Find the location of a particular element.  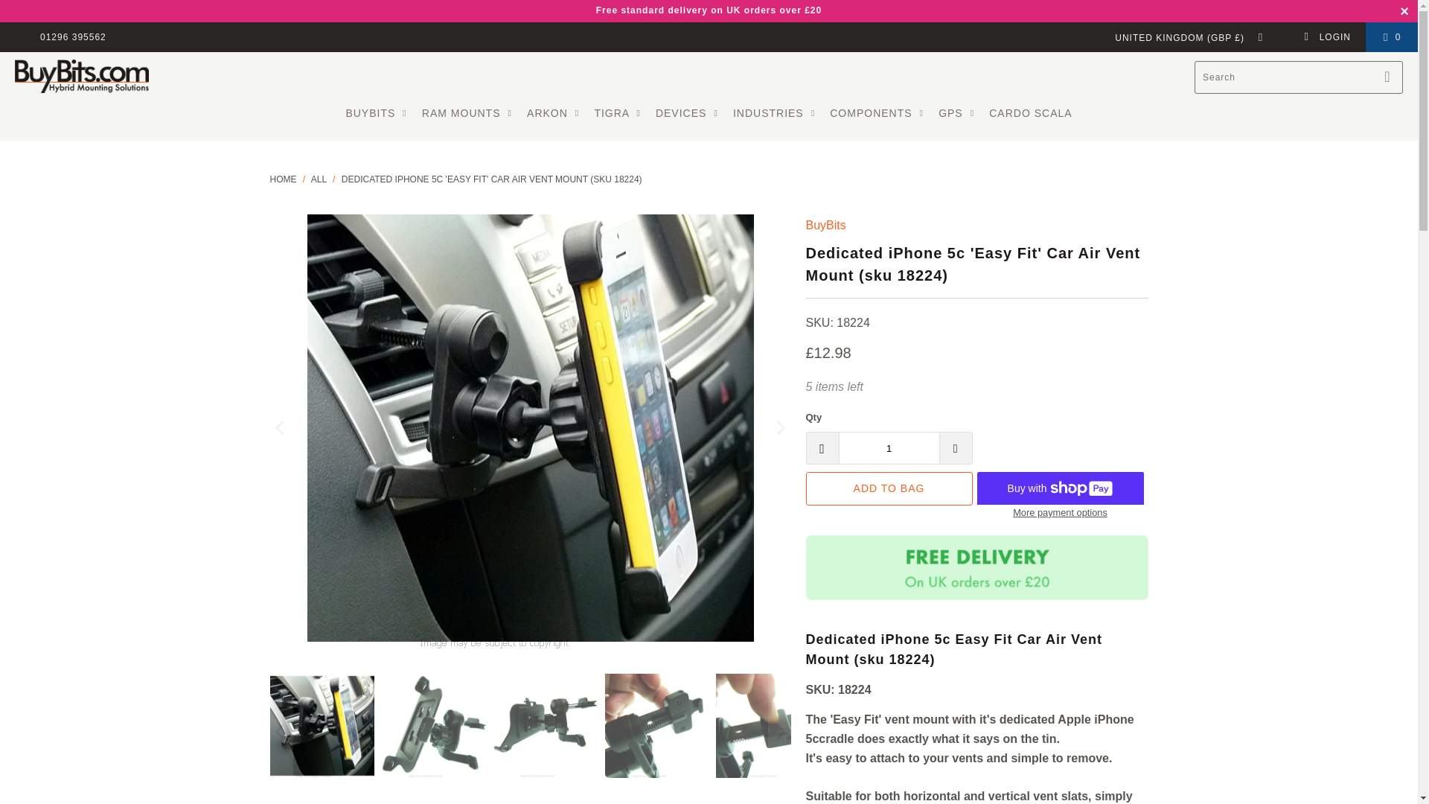

All is located at coordinates (319, 179).